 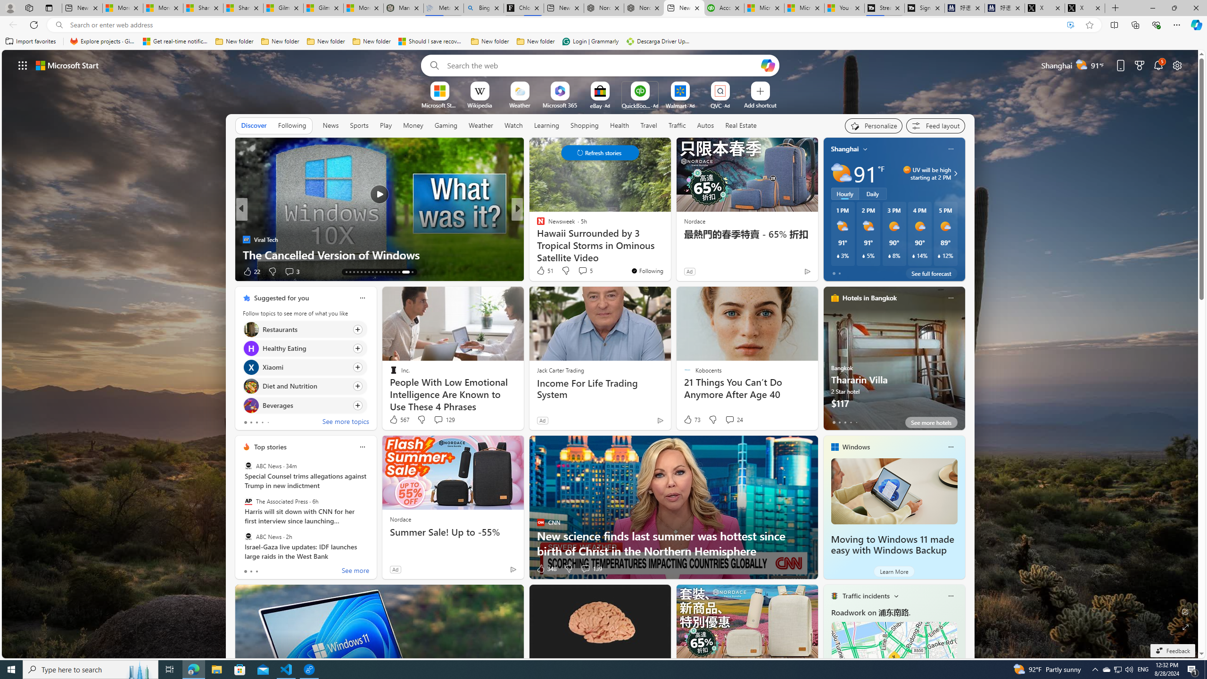 What do you see at coordinates (872, 193) in the screenshot?
I see `Daily` at bounding box center [872, 193].